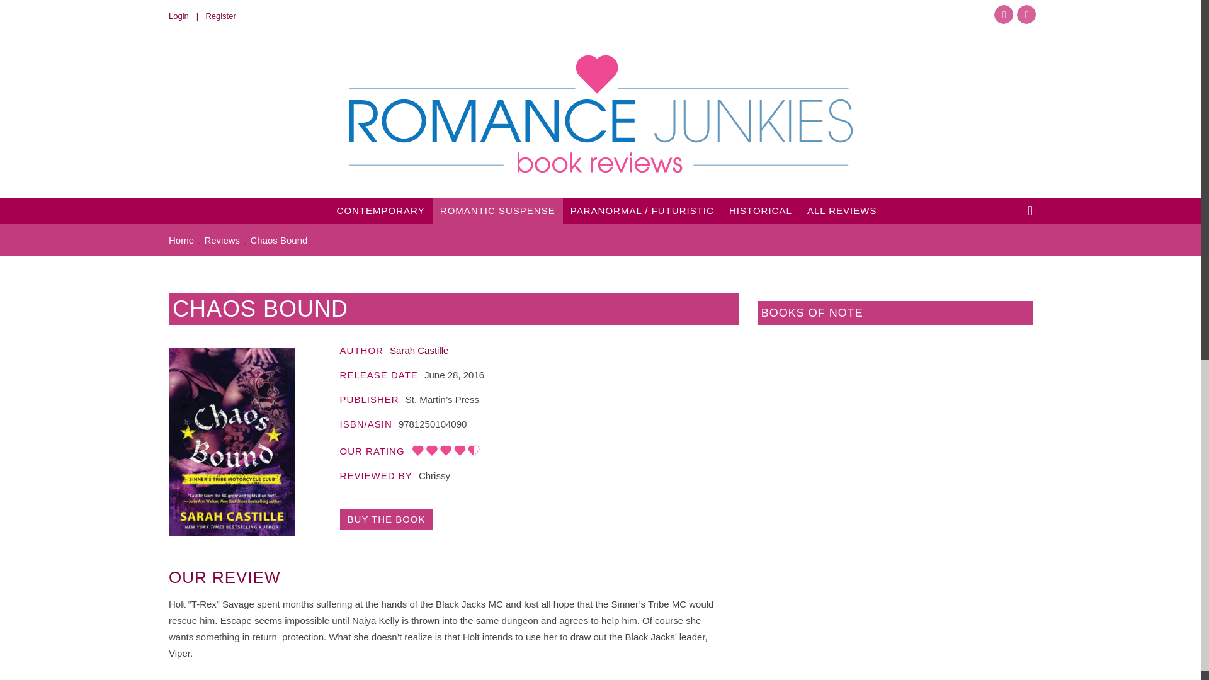 This screenshot has height=680, width=1209. What do you see at coordinates (380, 211) in the screenshot?
I see `CONTEMPORARY` at bounding box center [380, 211].